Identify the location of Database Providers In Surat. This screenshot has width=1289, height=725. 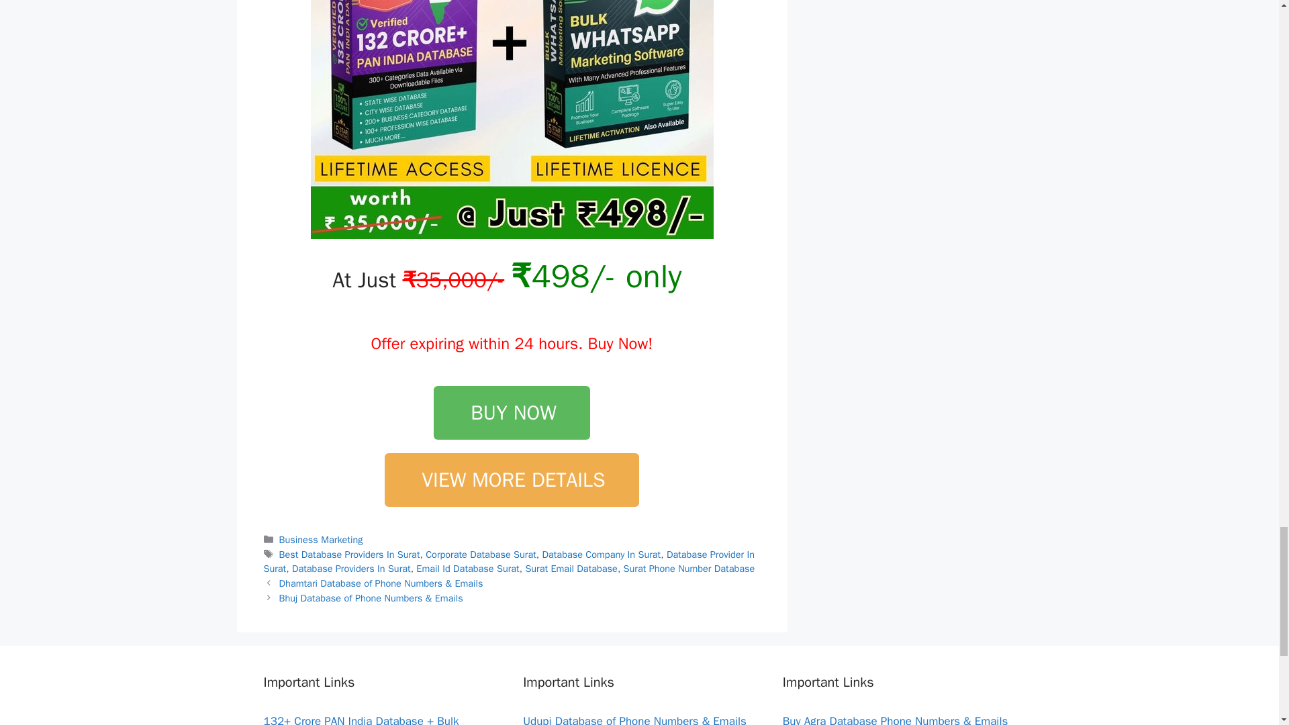
(352, 569).